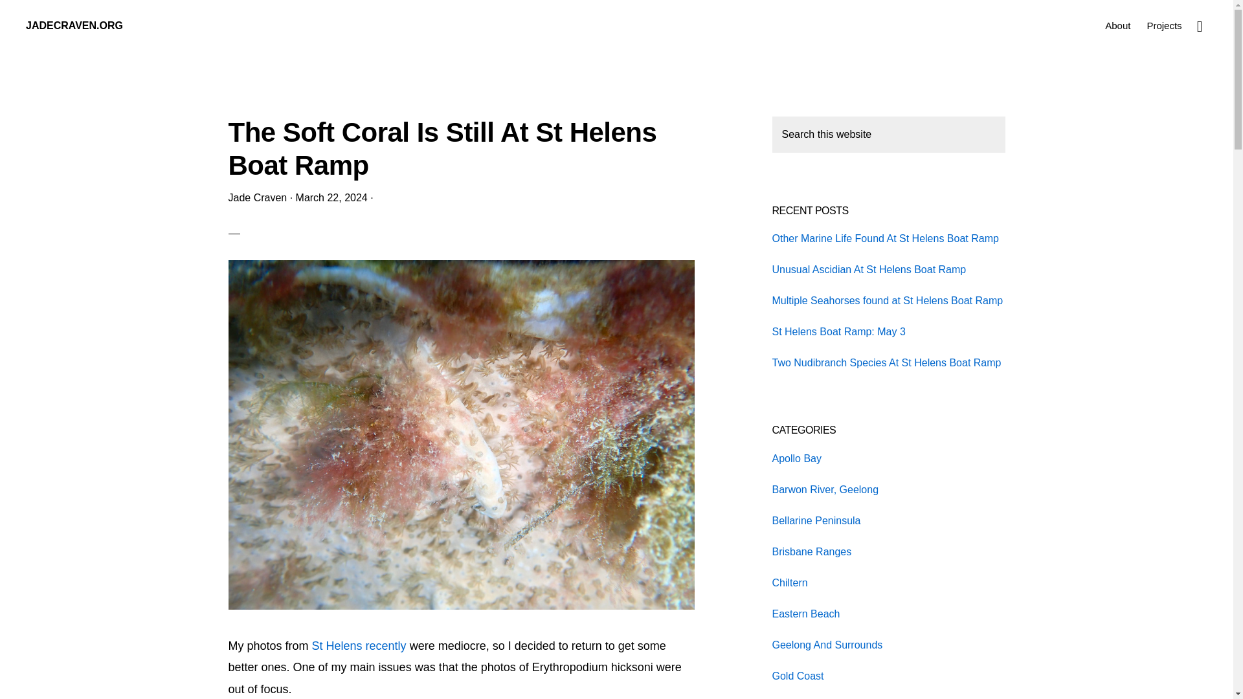 Image resolution: width=1243 pixels, height=699 pixels. What do you see at coordinates (886, 362) in the screenshot?
I see `Two Nudibranch Species At St Helens Boat Ramp` at bounding box center [886, 362].